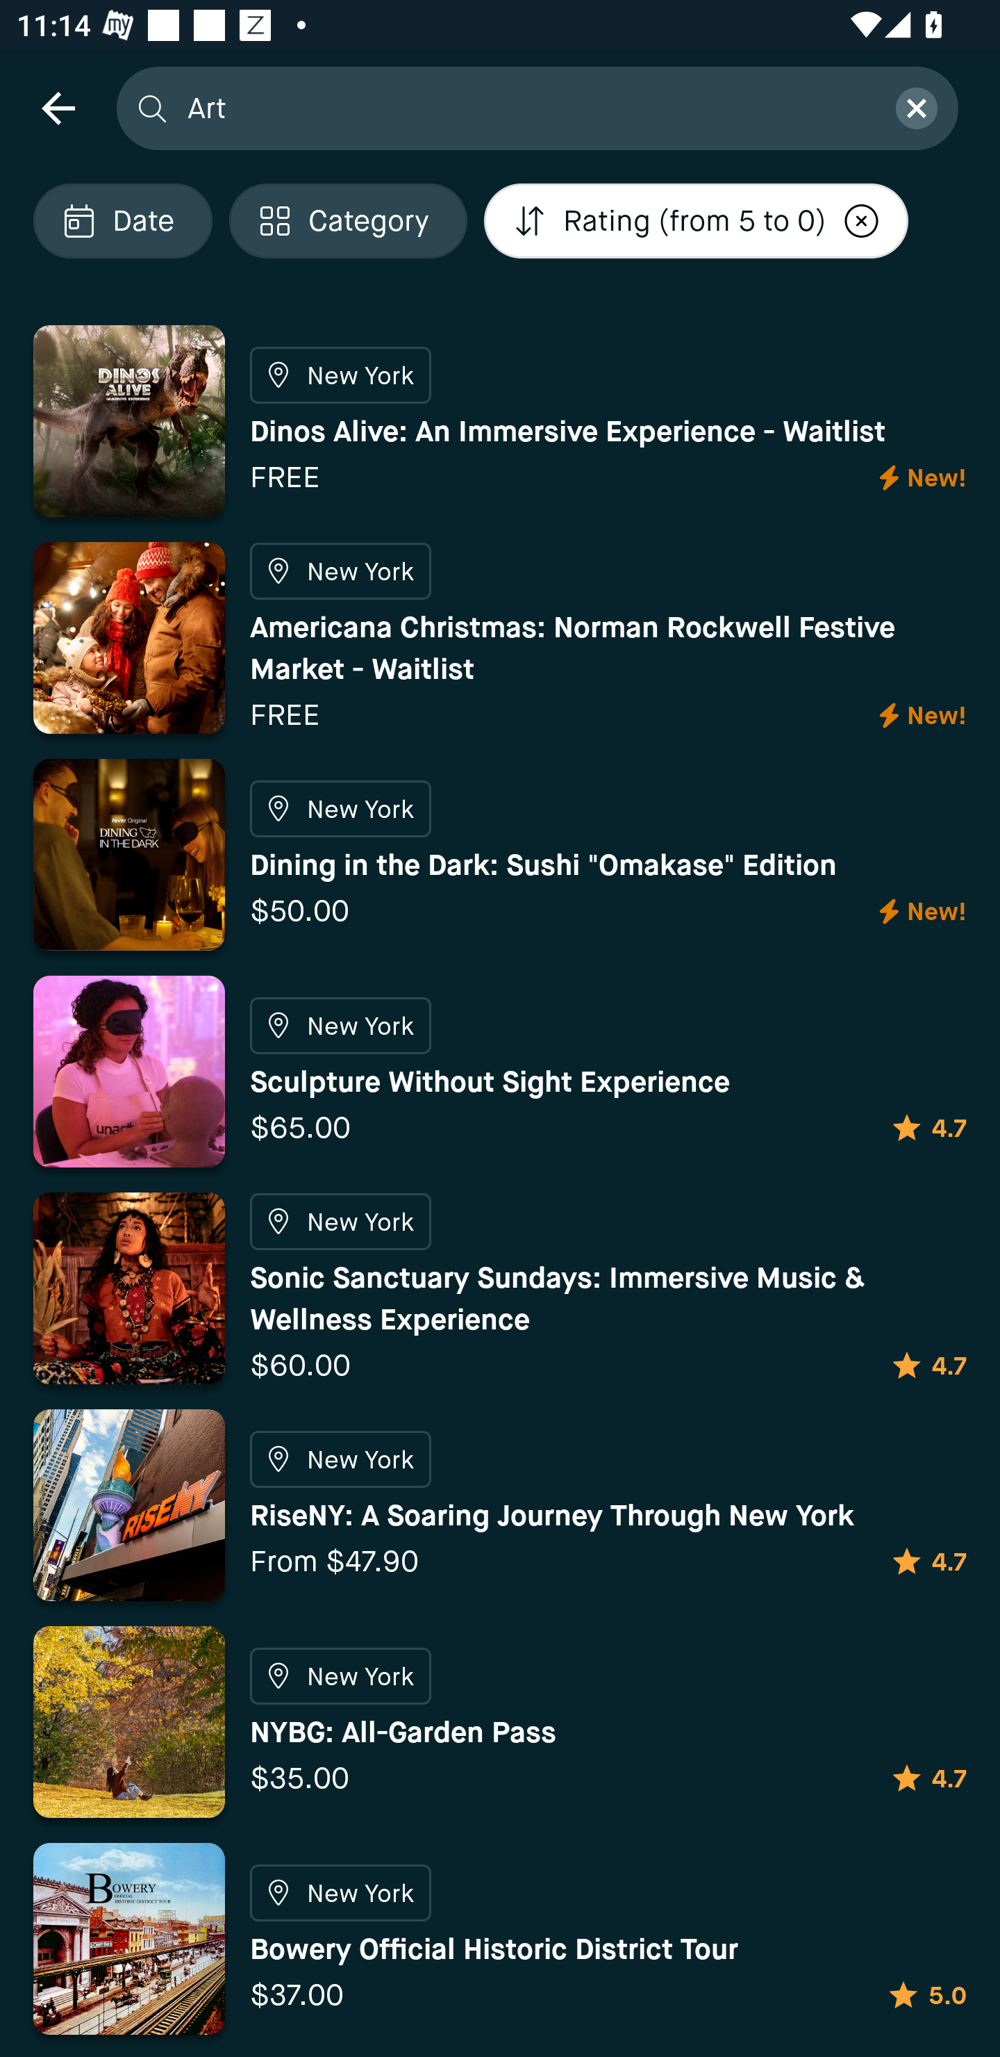 This screenshot has width=1000, height=2057. What do you see at coordinates (122, 221) in the screenshot?
I see `Localized description Date` at bounding box center [122, 221].